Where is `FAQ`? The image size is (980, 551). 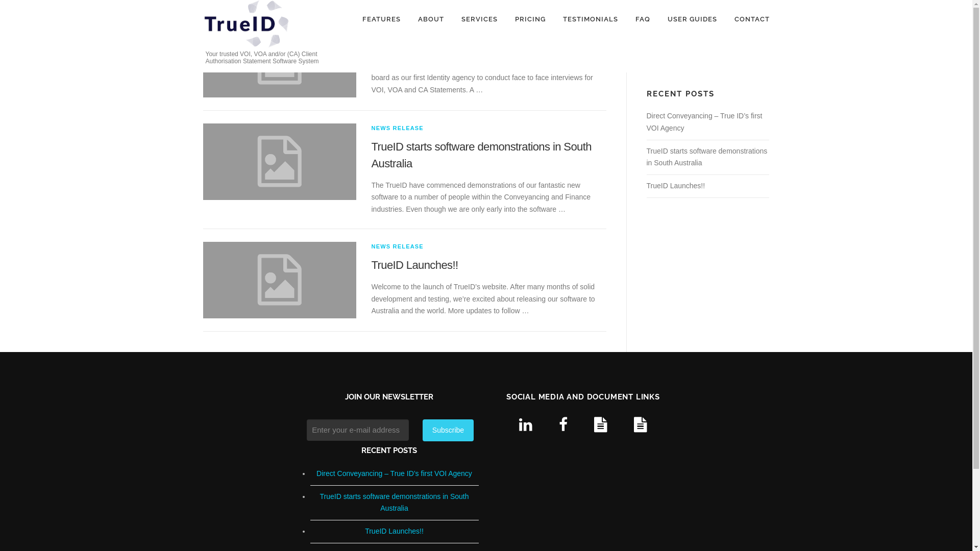 FAQ is located at coordinates (643, 19).